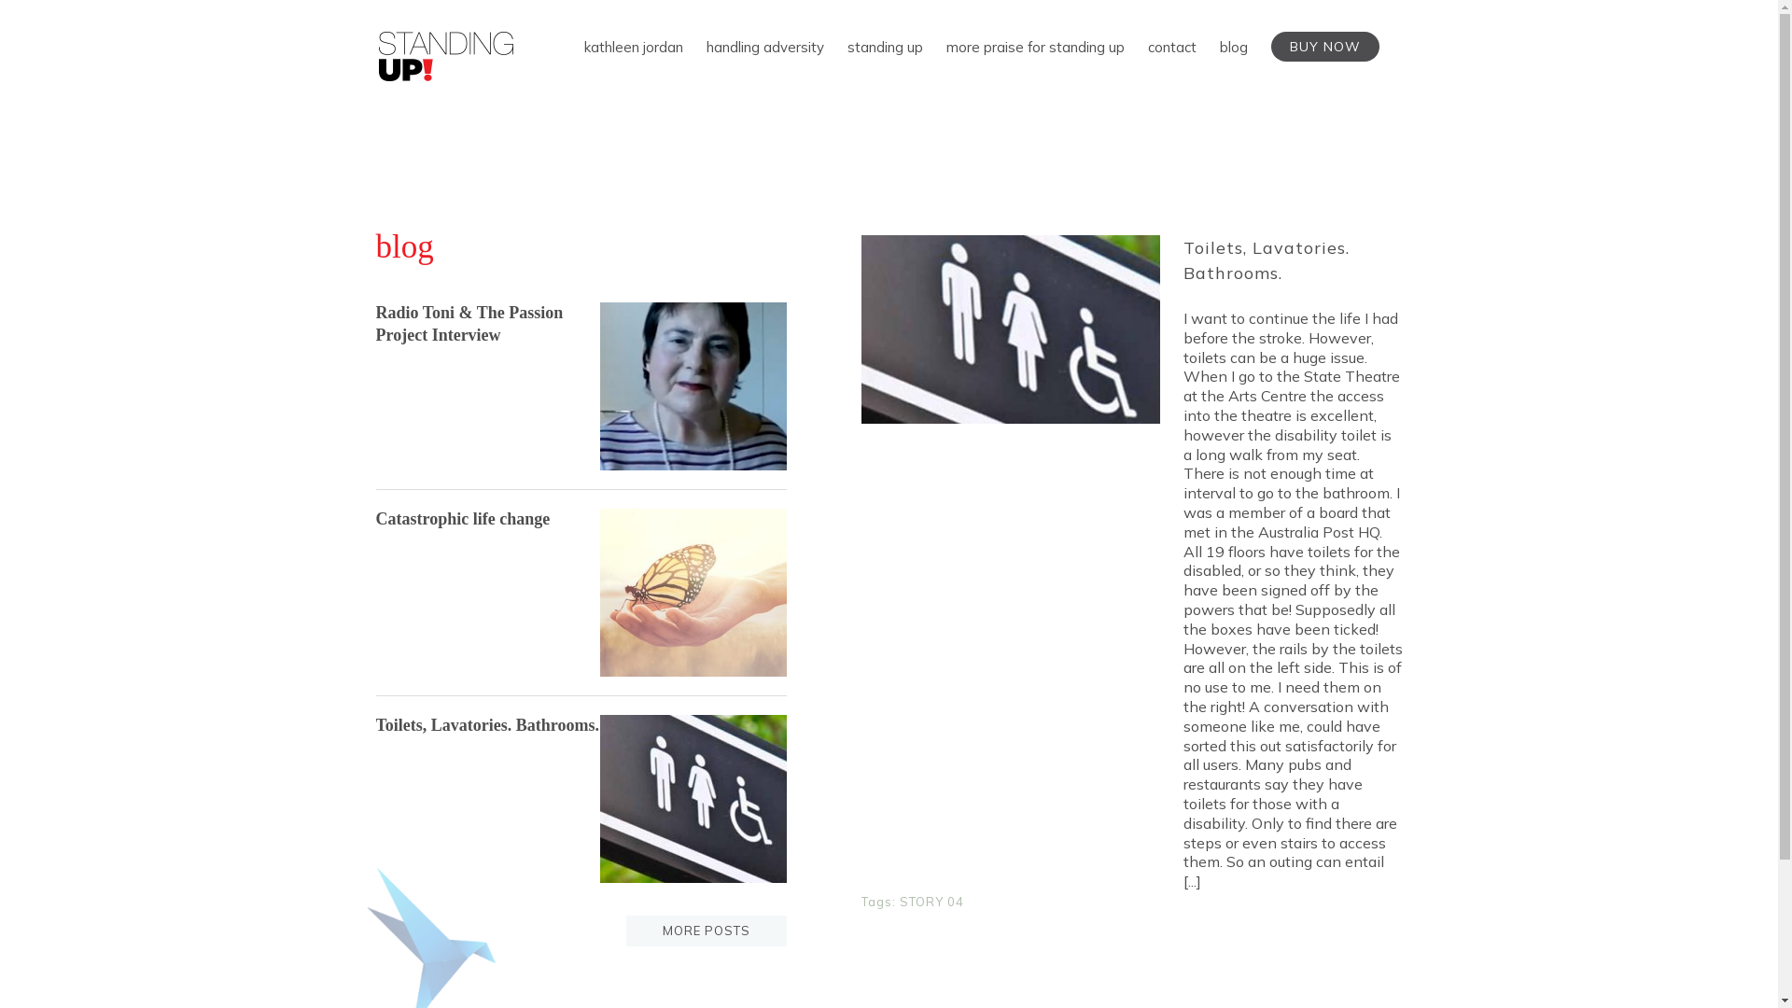 Image resolution: width=1792 pixels, height=1008 pixels. I want to click on Catastrophic life change, so click(463, 519).